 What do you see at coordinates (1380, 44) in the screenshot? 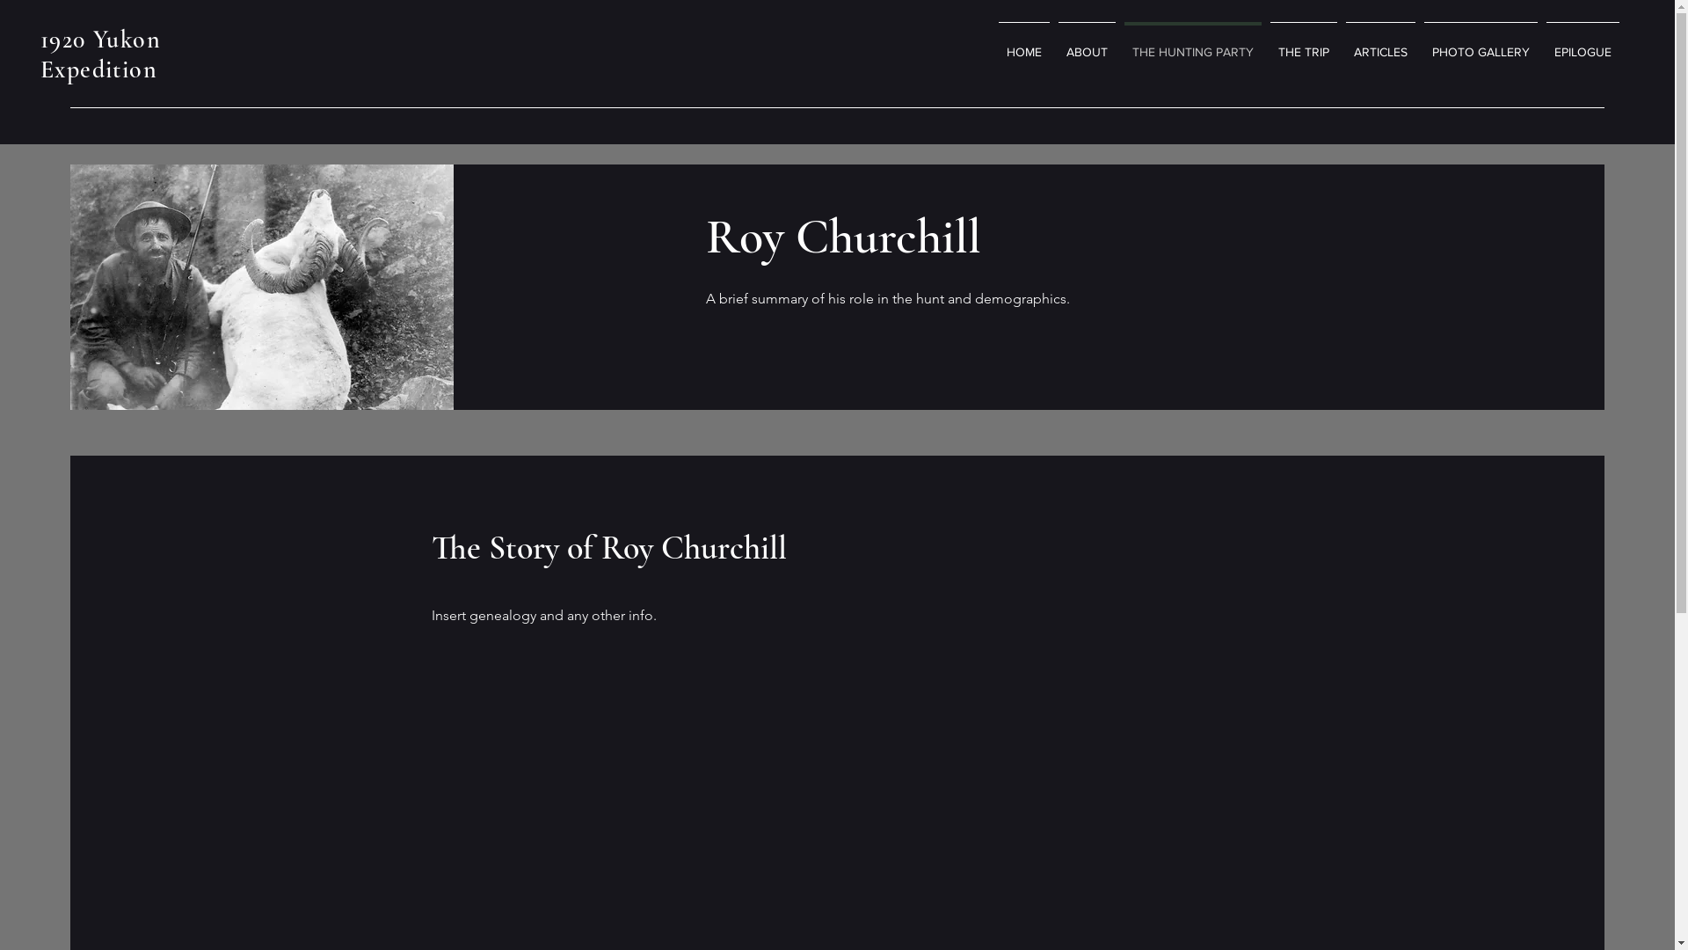
I see `ARTICLES` at bounding box center [1380, 44].